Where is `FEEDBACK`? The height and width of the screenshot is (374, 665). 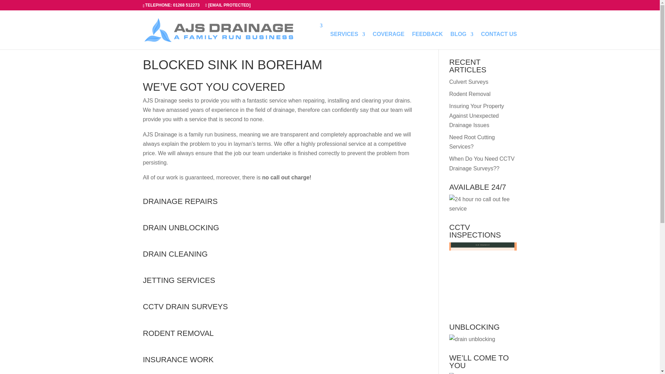 FEEDBACK is located at coordinates (427, 40).